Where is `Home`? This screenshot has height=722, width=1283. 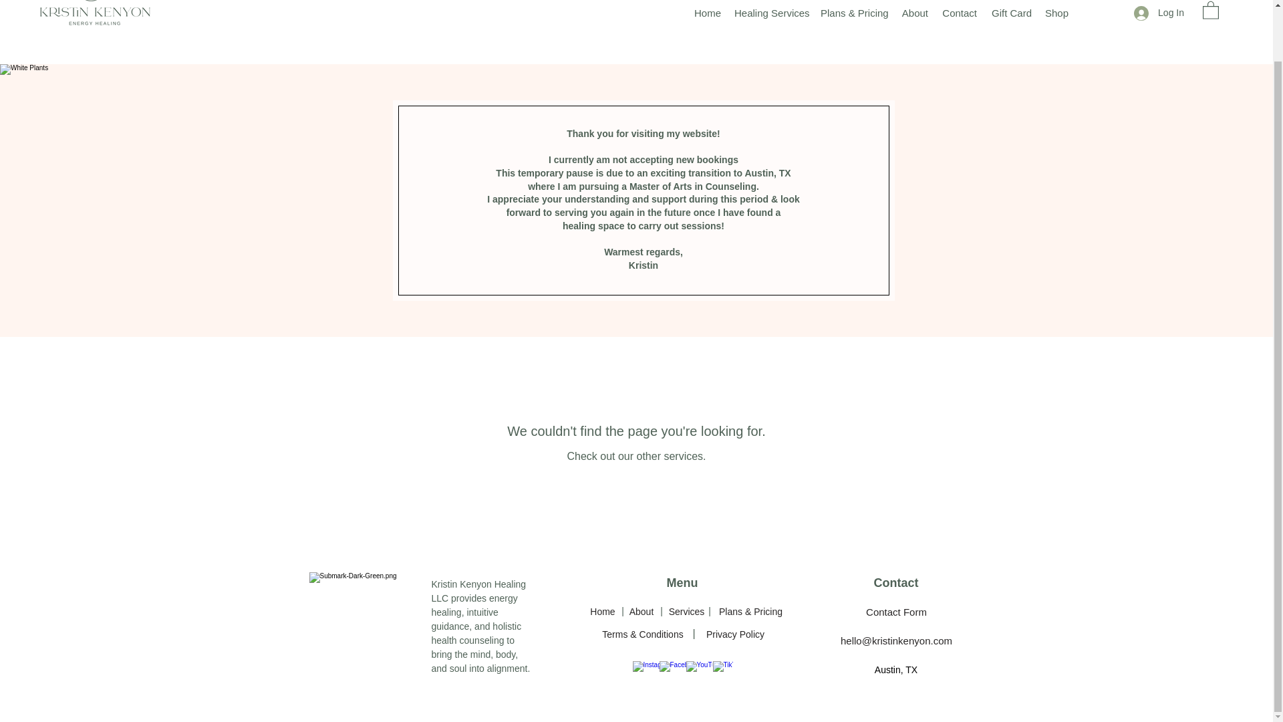 Home is located at coordinates (707, 13).